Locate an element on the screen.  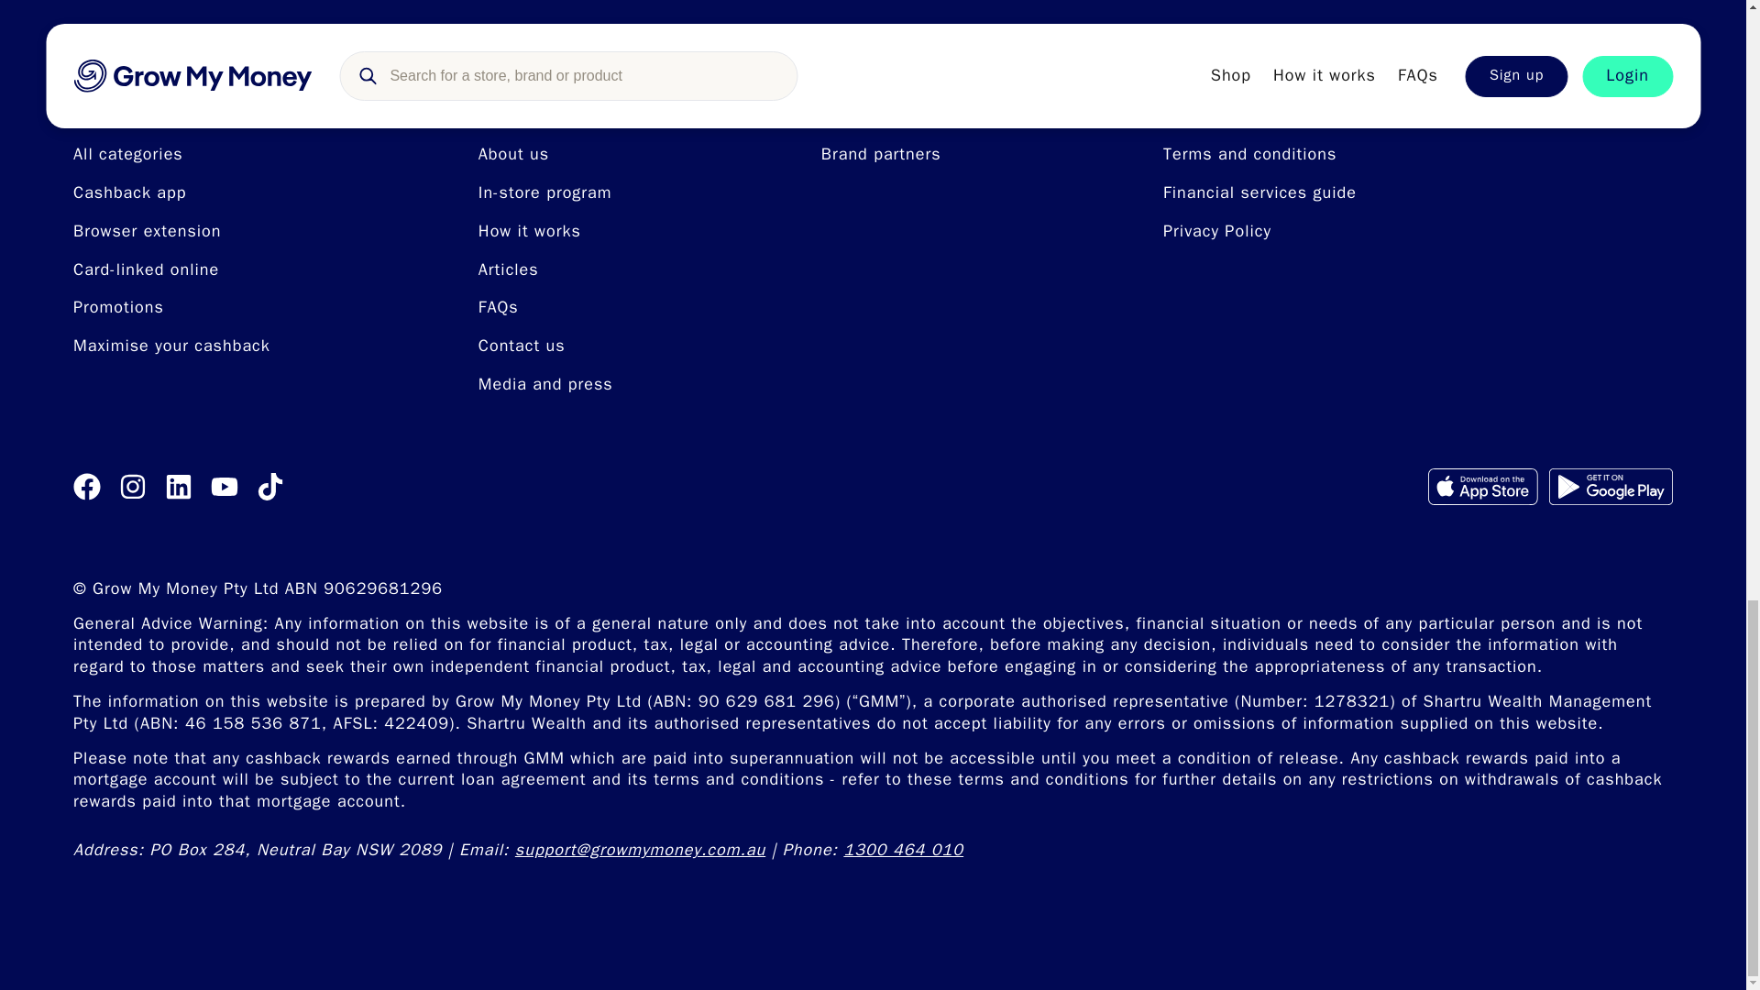
Grow My Money Linkedin is located at coordinates (178, 487).